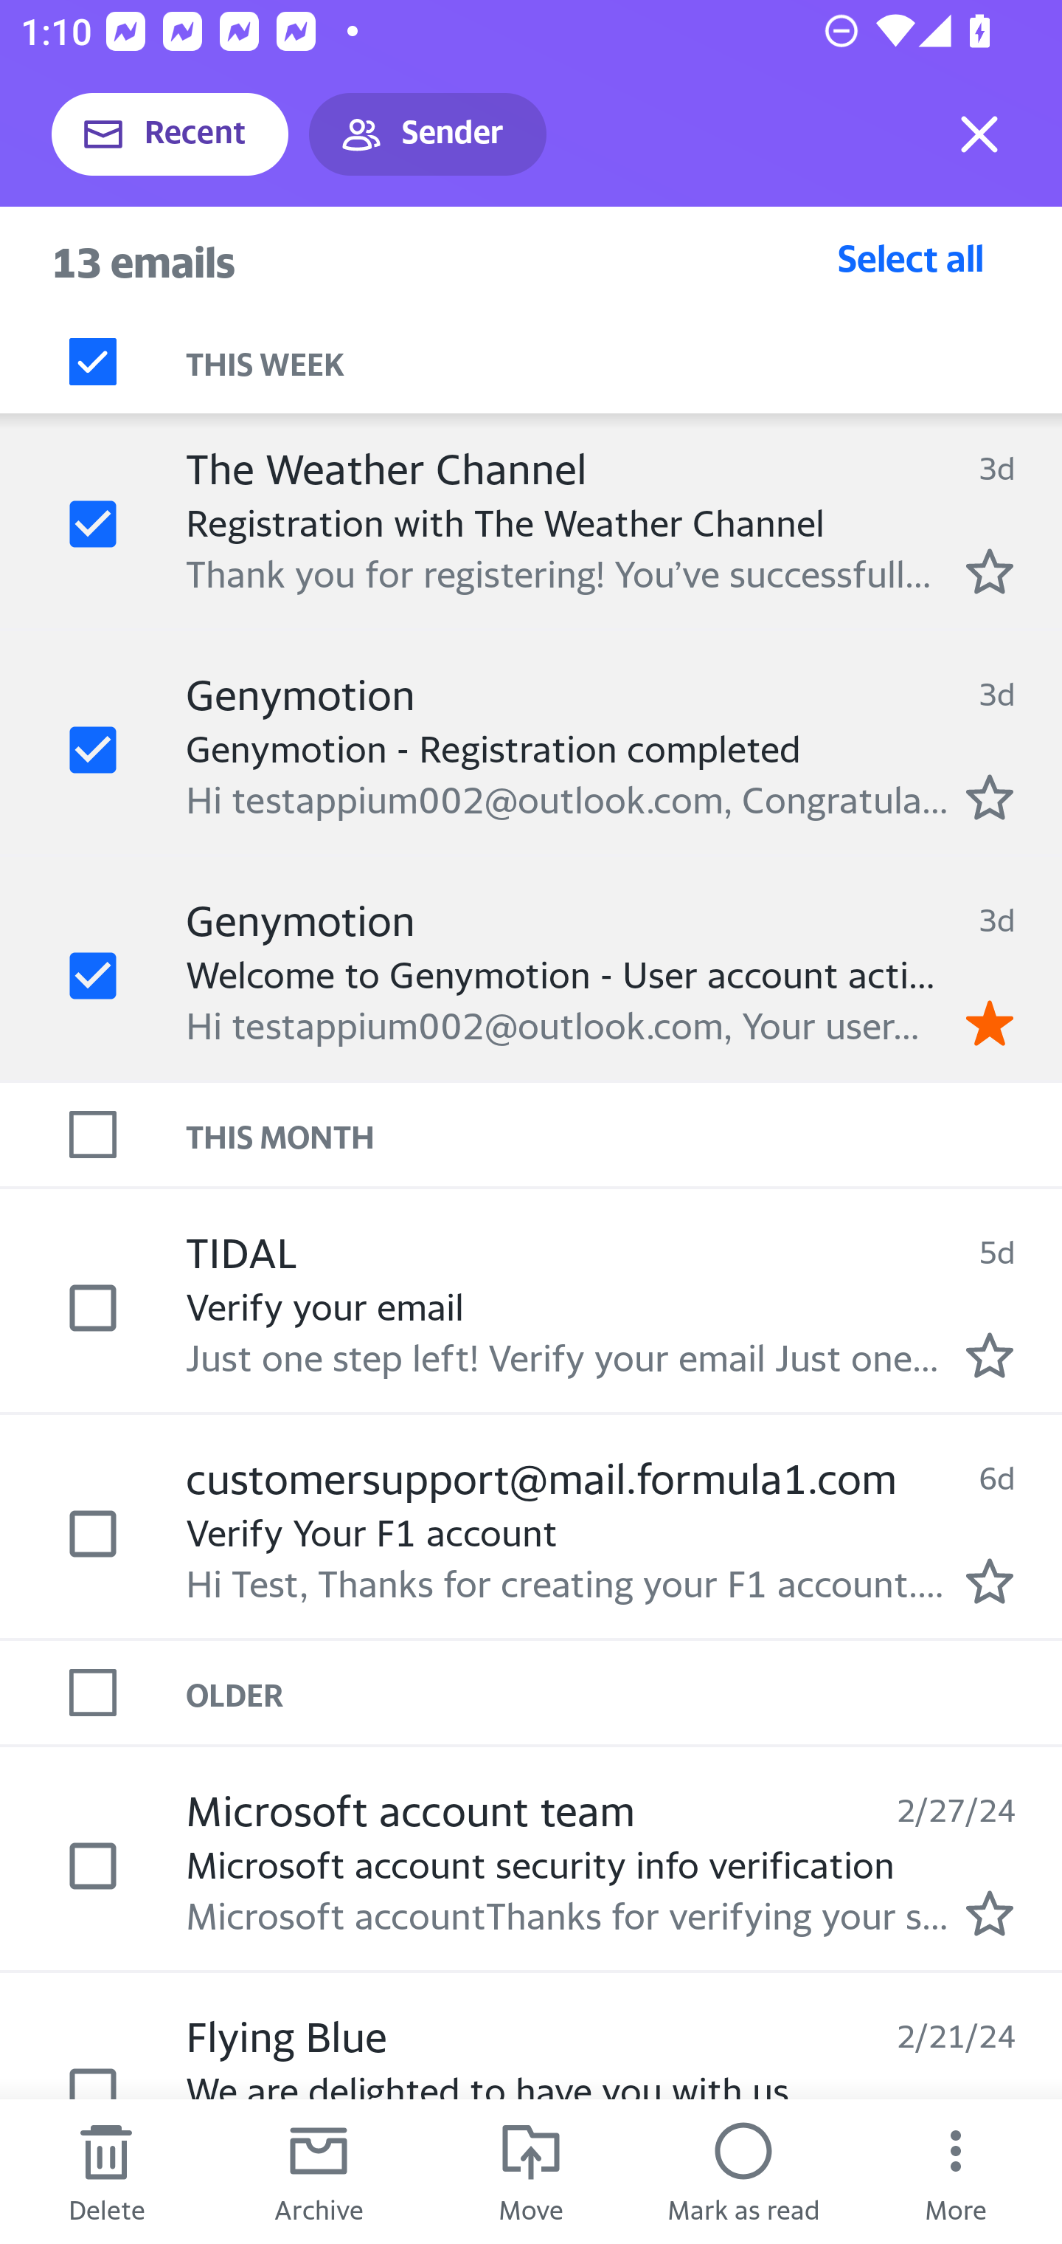 The height and width of the screenshot is (2244, 1062). Describe the element at coordinates (990, 1580) in the screenshot. I see `Mark as starred.` at that location.